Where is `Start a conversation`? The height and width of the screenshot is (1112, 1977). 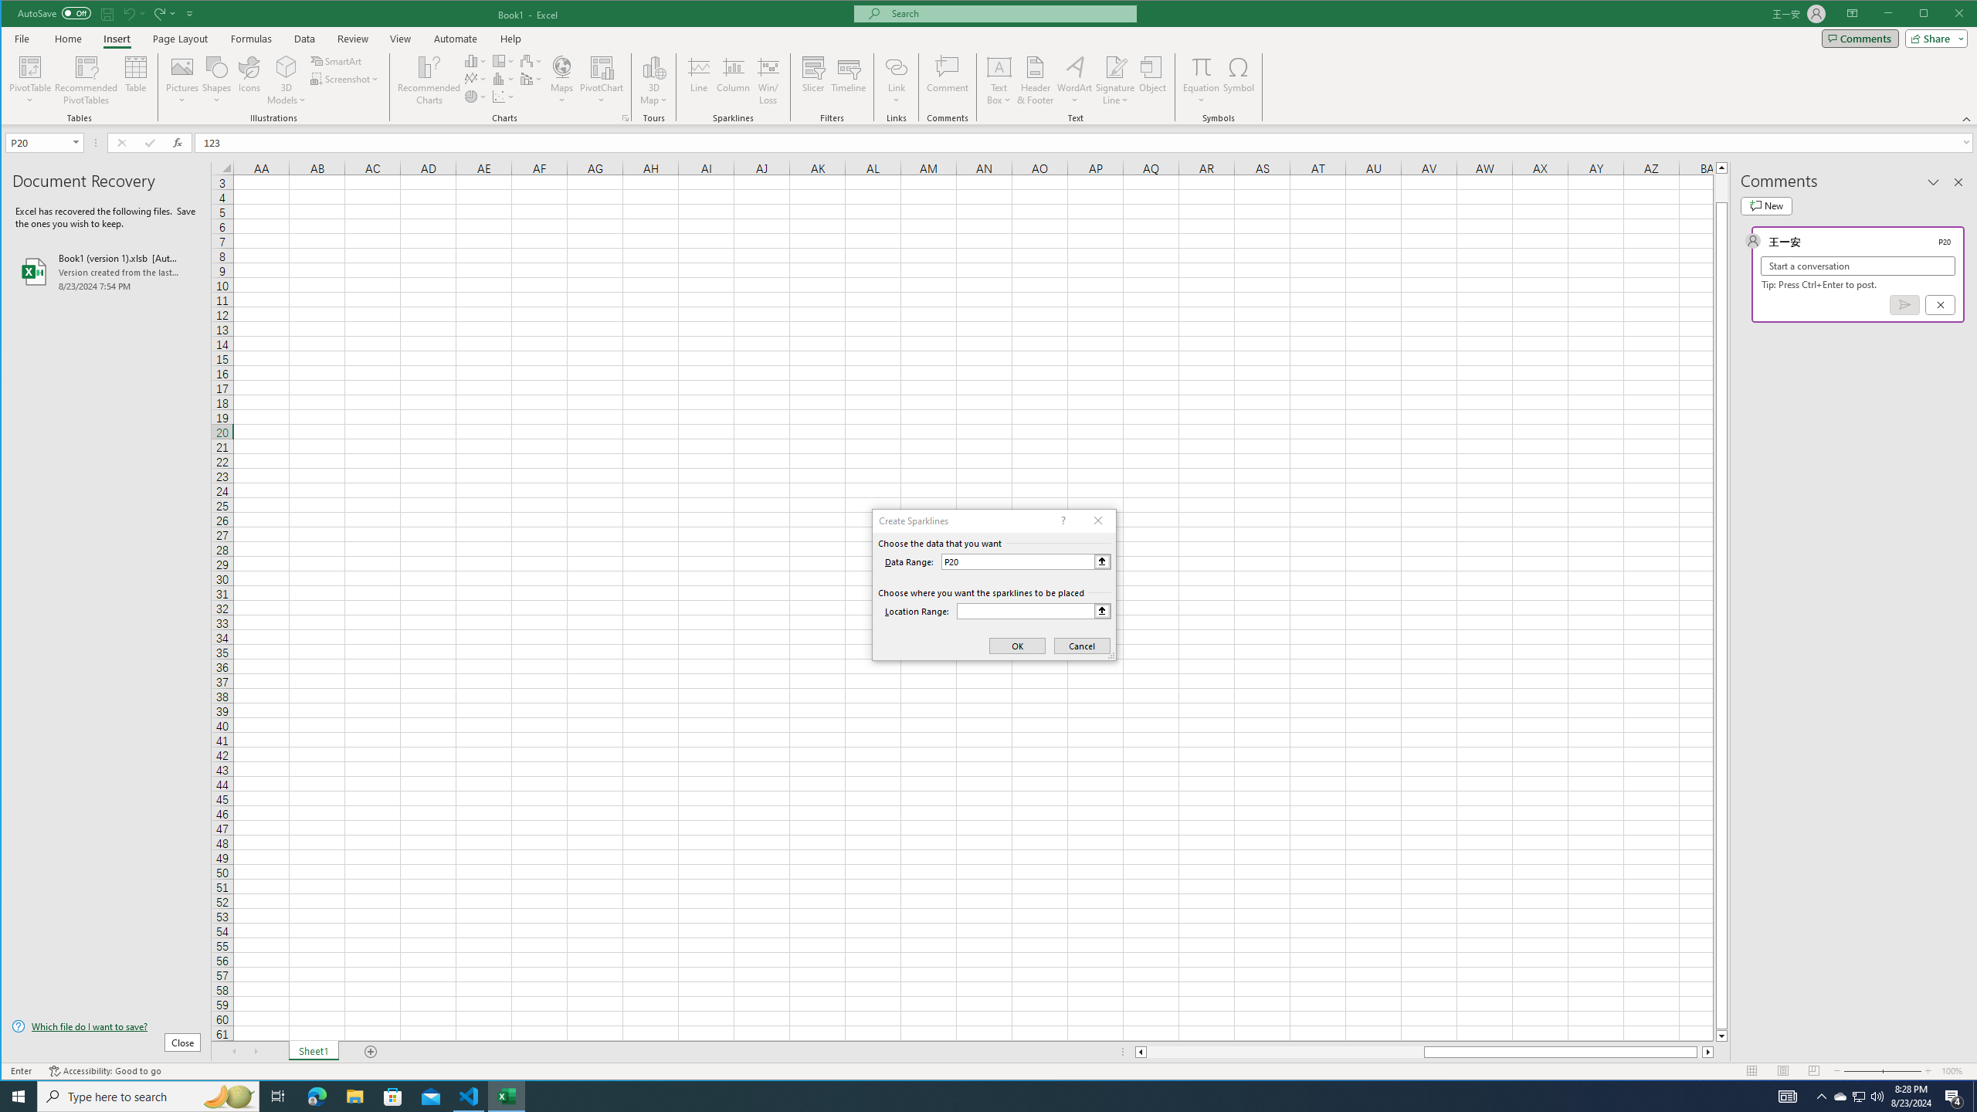
Start a conversation is located at coordinates (1858, 266).